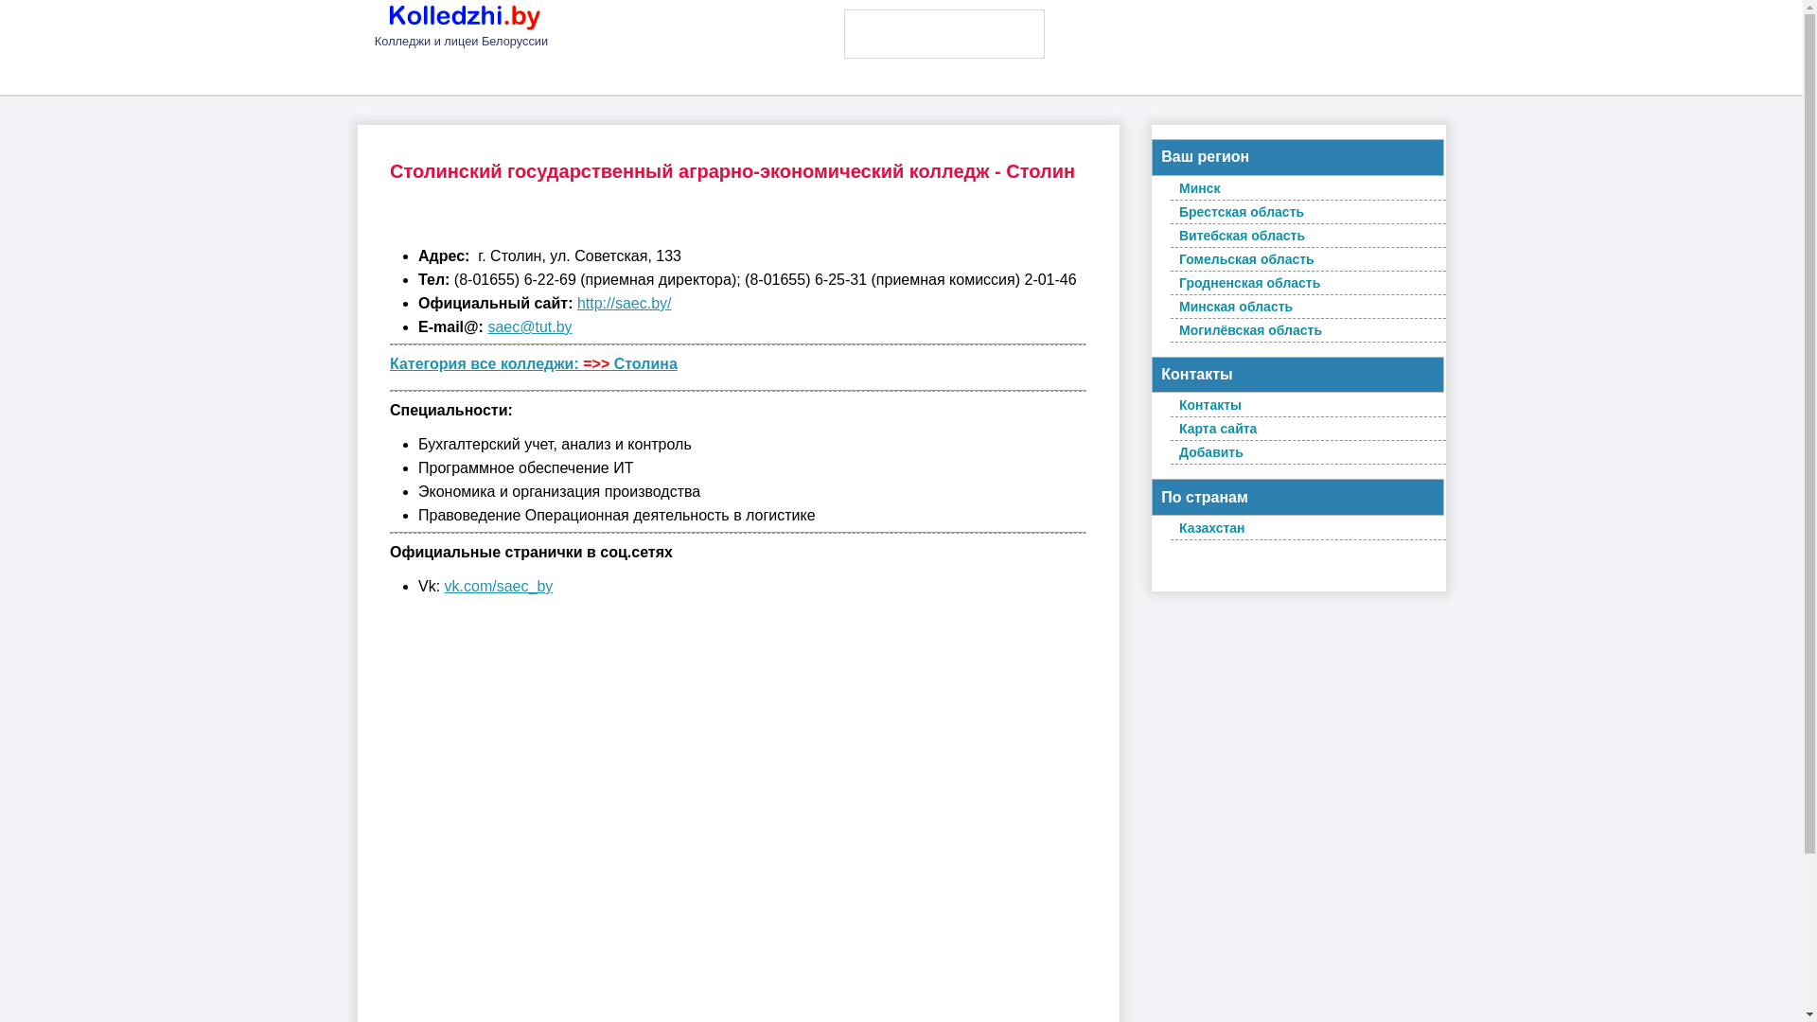  I want to click on vk.com/saec_by, so click(500, 587).